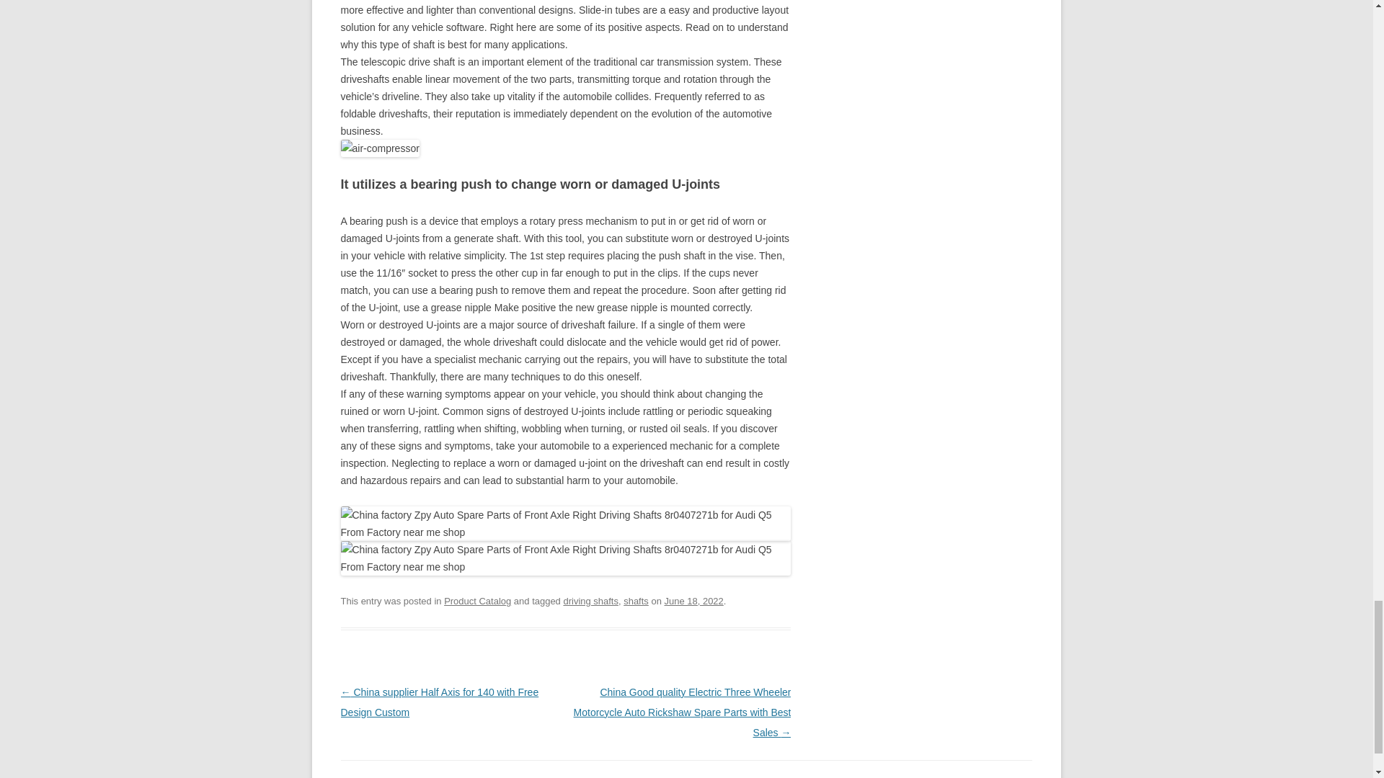 The width and height of the screenshot is (1384, 778). I want to click on 8:57 am, so click(693, 601).